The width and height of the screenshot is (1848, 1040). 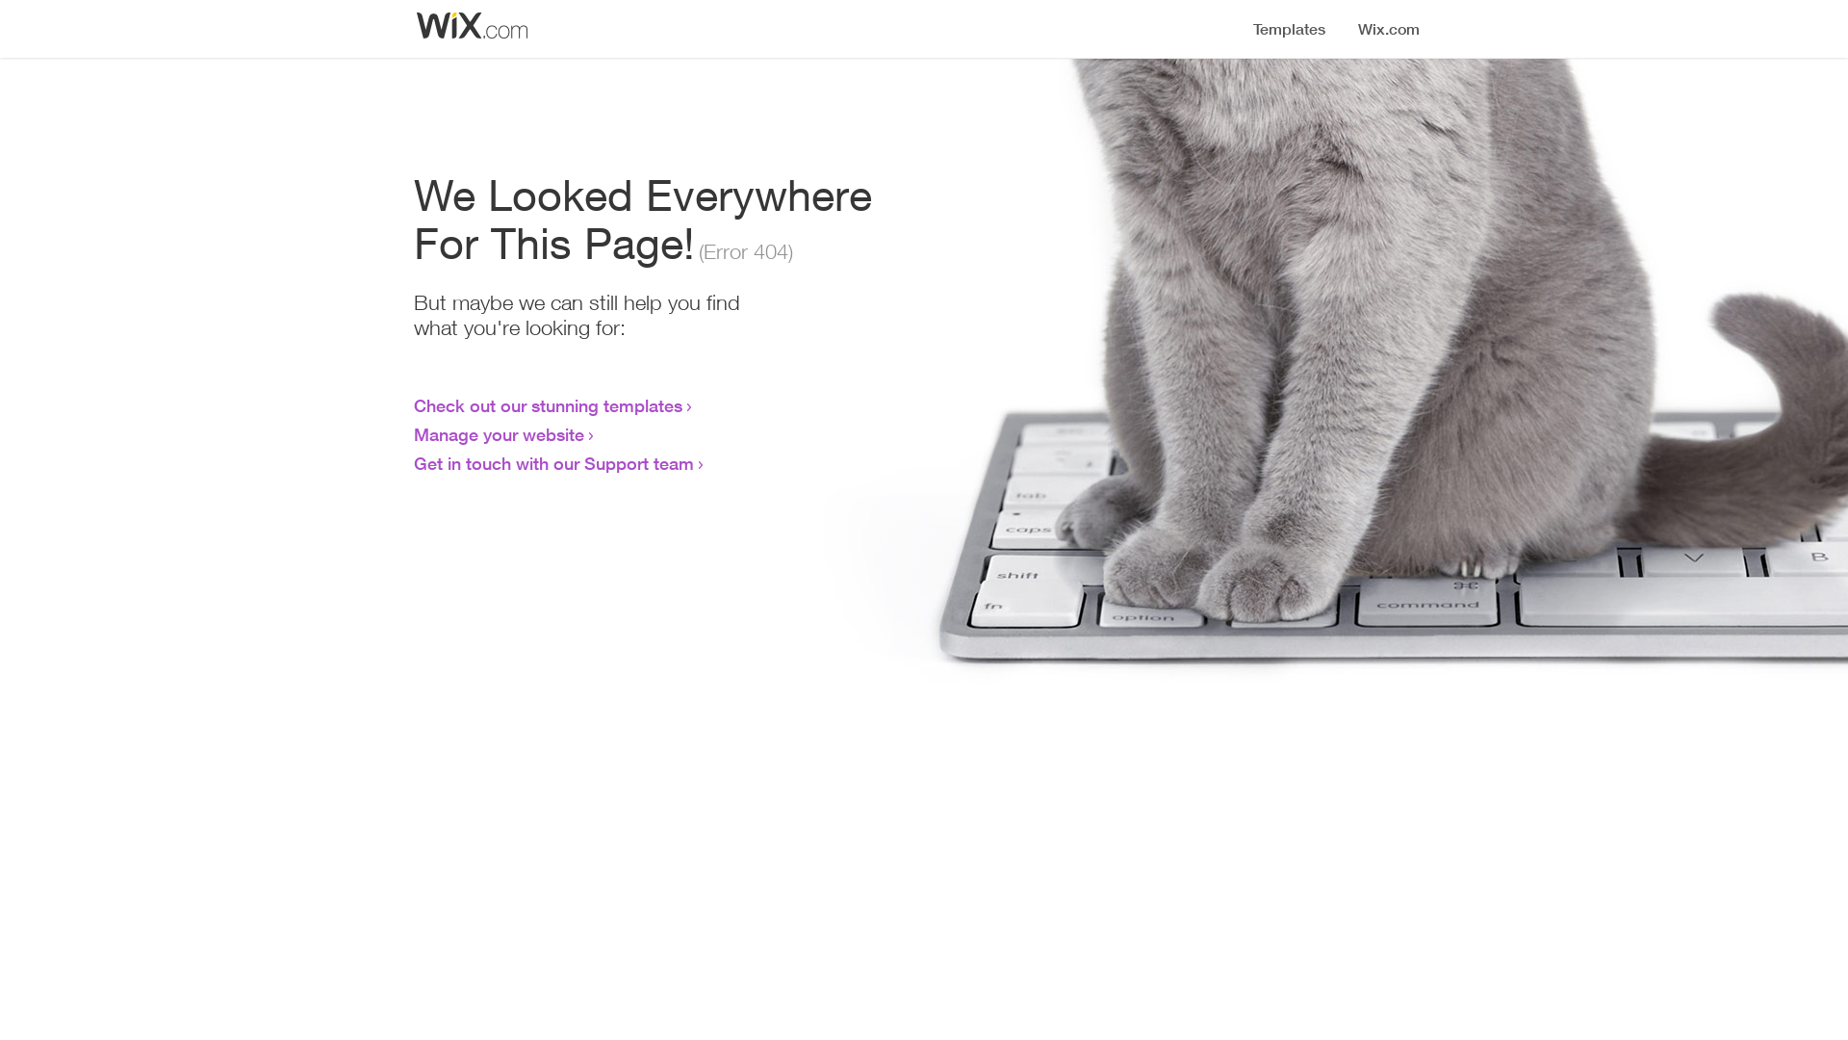 I want to click on Get in touch with our Support team, so click(x=554, y=463).